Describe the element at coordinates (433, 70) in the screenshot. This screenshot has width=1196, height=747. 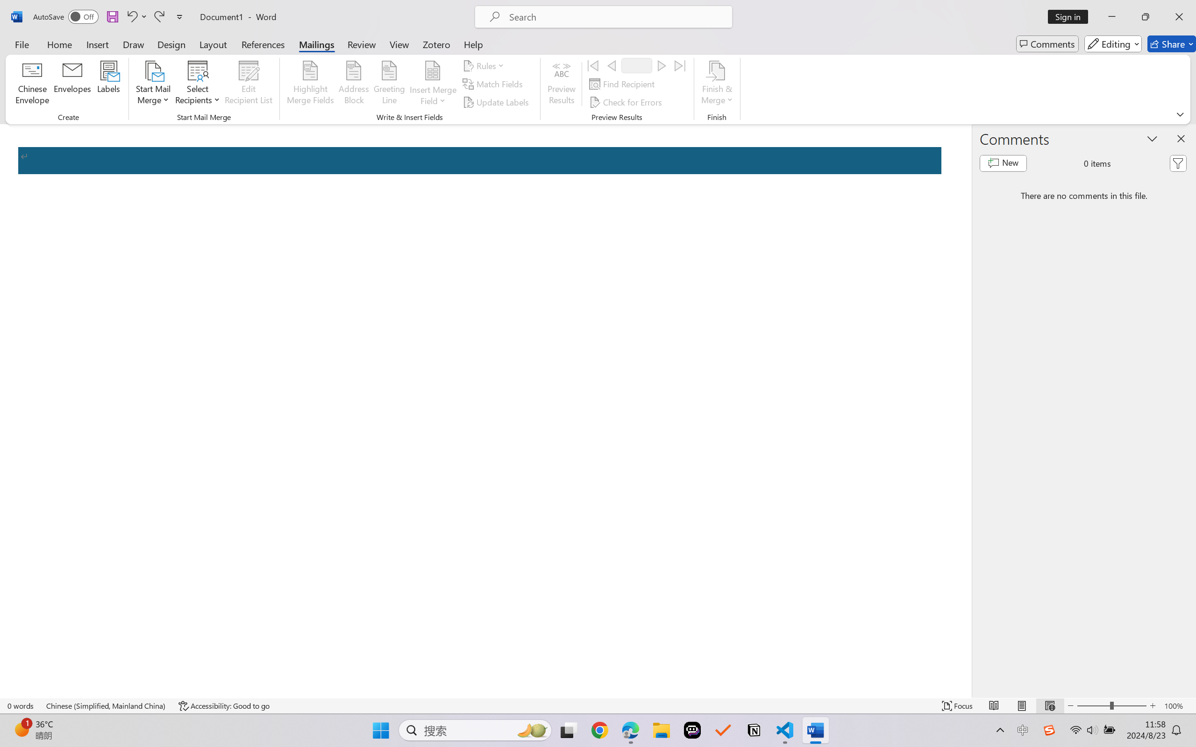
I see `Insert Merge Field` at that location.